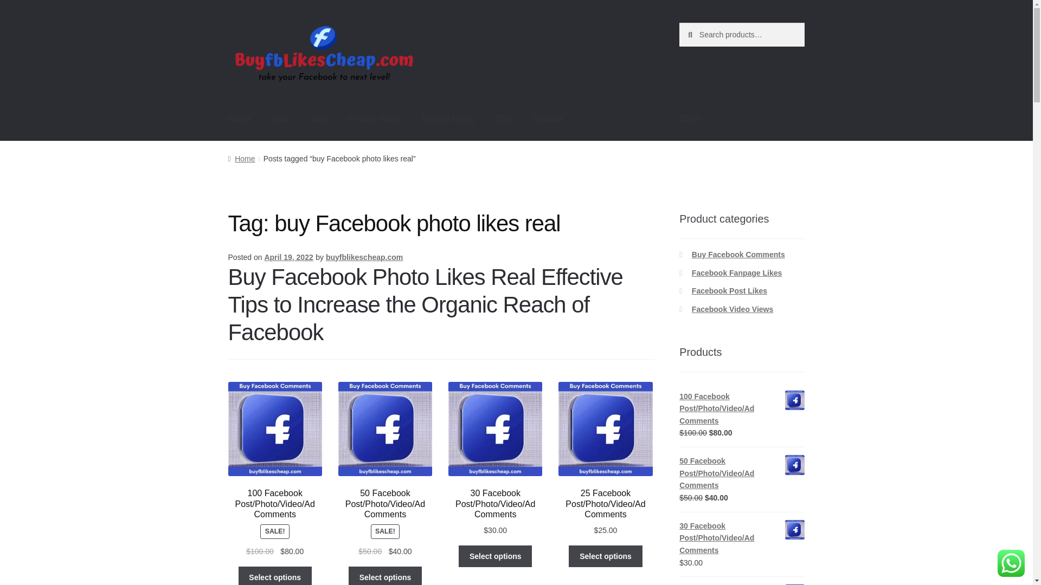 This screenshot has height=585, width=1041. What do you see at coordinates (274, 576) in the screenshot?
I see `Select options` at bounding box center [274, 576].